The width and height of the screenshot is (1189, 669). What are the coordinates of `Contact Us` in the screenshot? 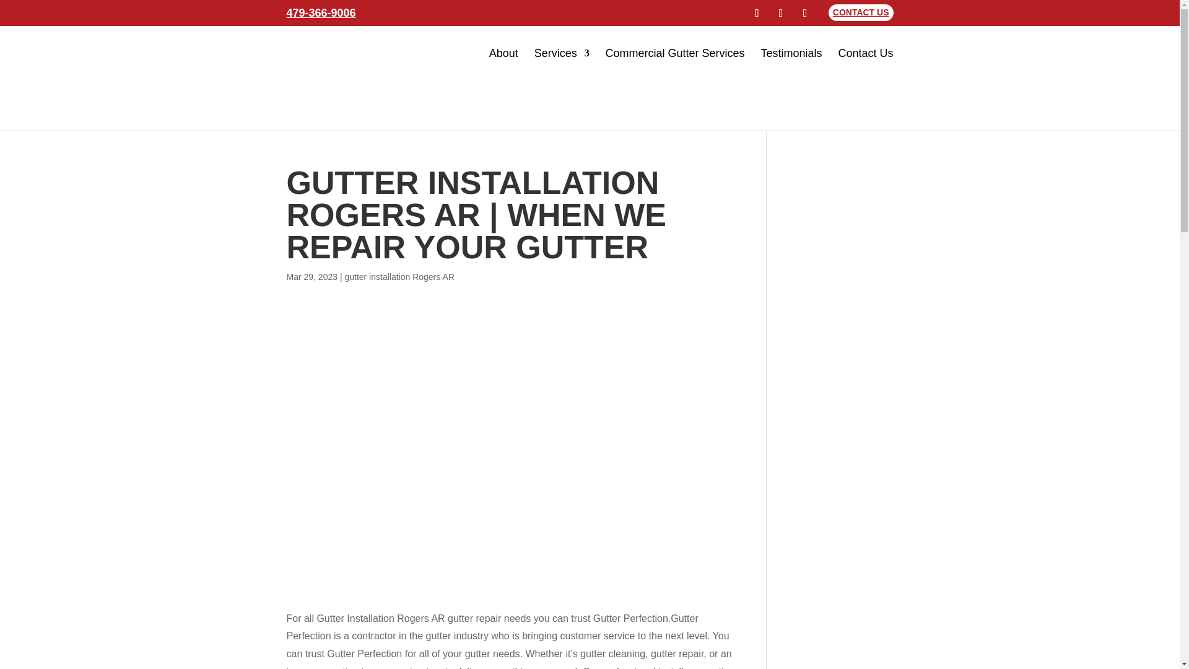 It's located at (865, 53).